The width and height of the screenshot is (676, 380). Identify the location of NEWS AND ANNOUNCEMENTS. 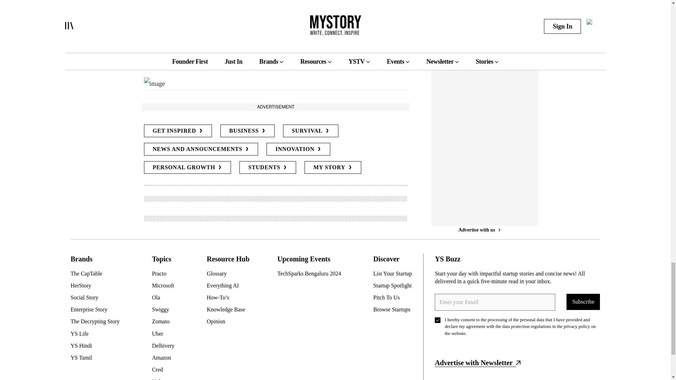
(201, 149).